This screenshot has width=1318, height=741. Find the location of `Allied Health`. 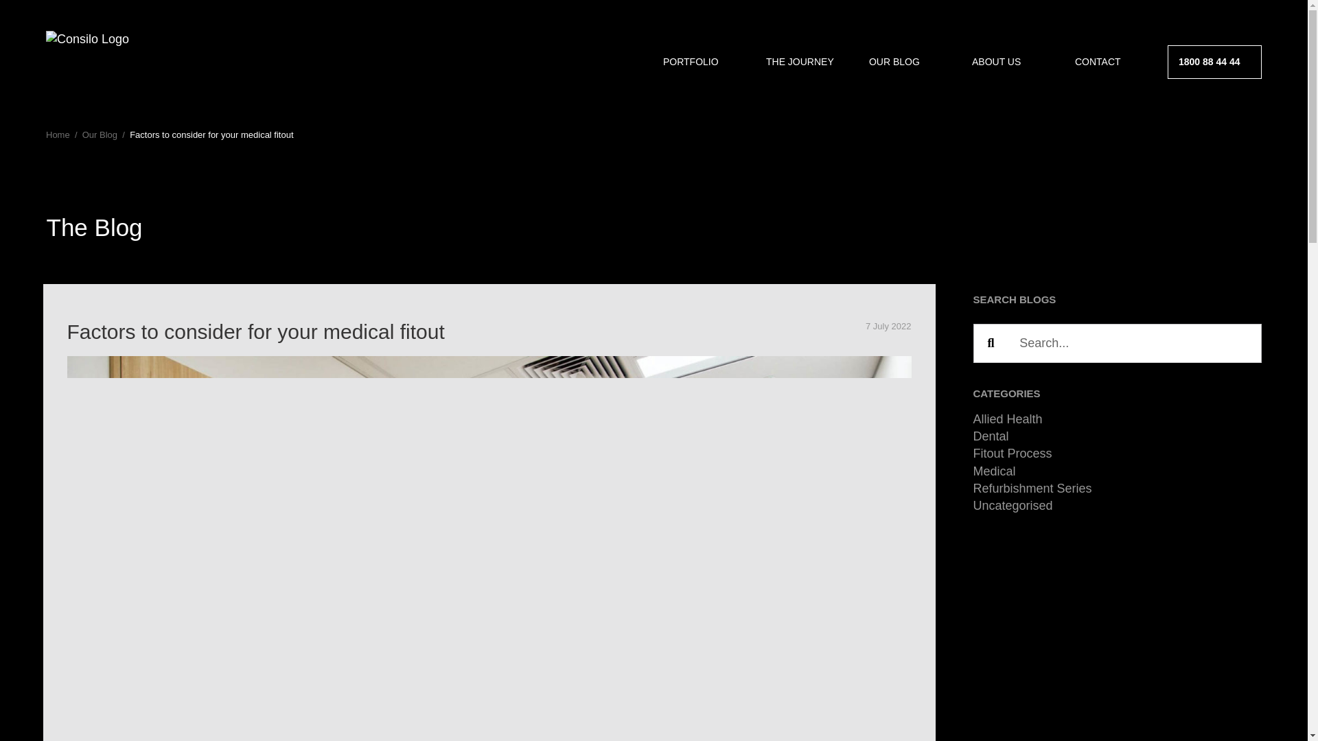

Allied Health is located at coordinates (1008, 419).